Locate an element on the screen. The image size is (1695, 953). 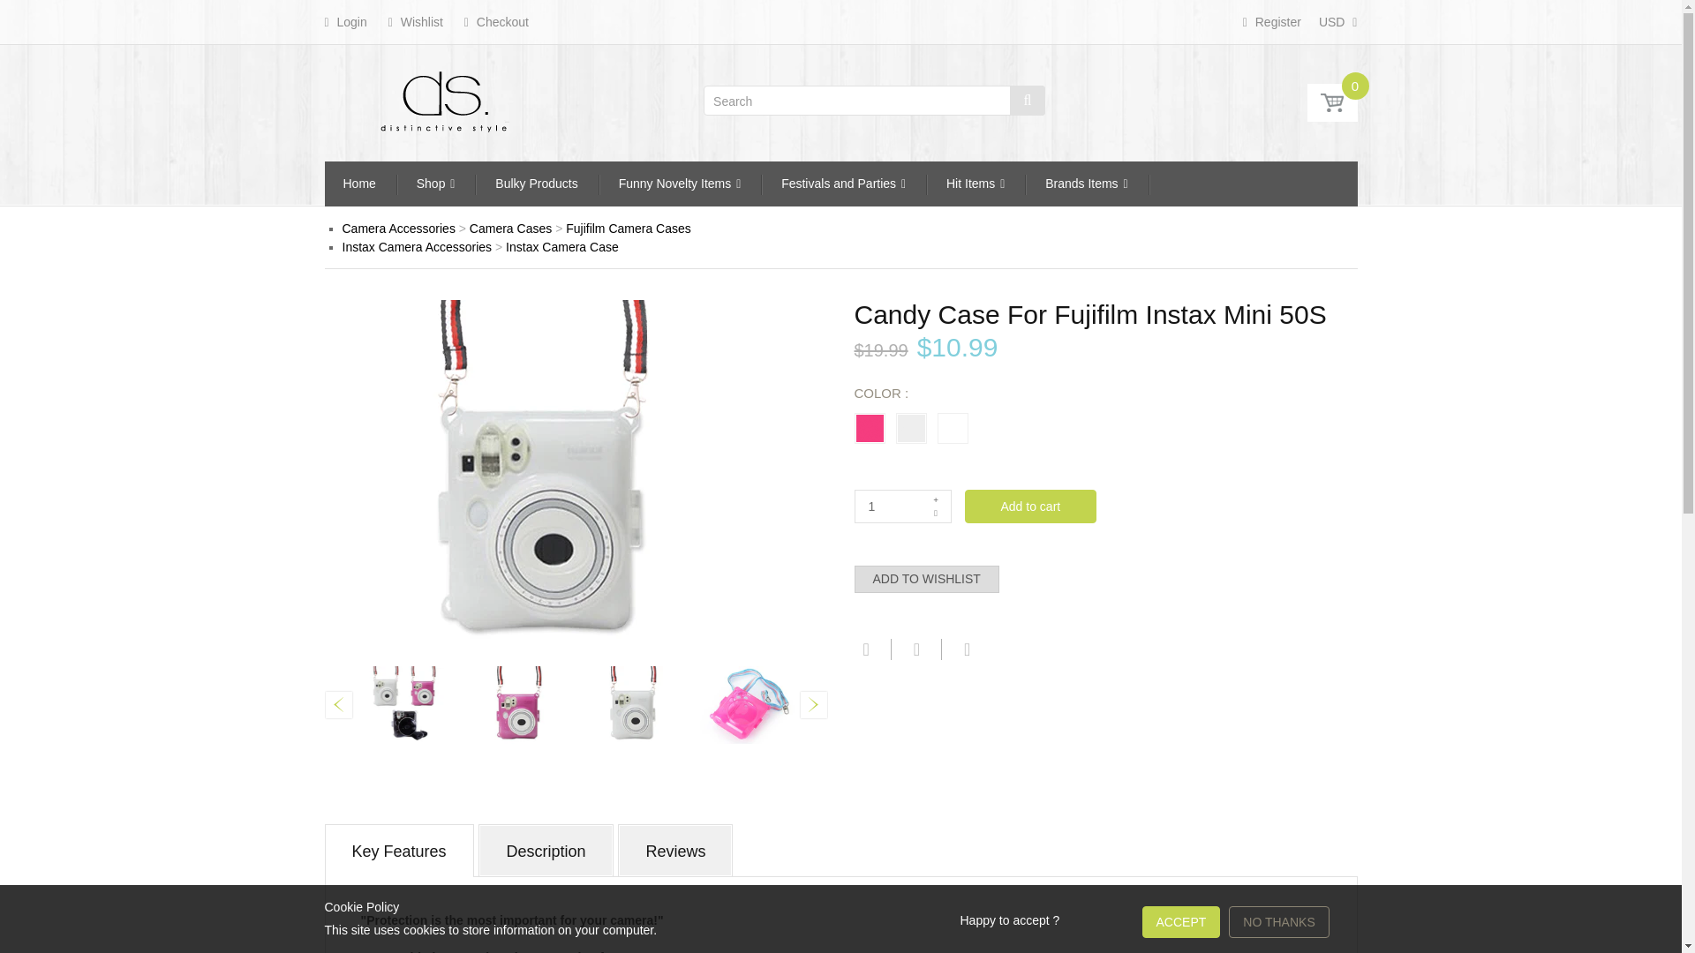
Facebook is located at coordinates (863, 649).